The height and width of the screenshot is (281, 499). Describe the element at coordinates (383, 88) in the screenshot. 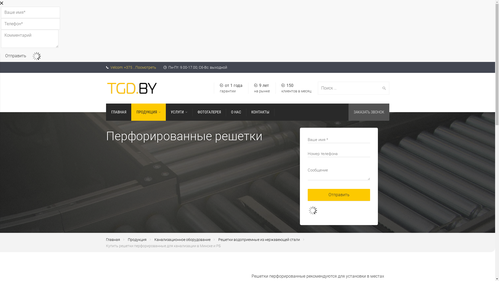

I see `Search` at that location.